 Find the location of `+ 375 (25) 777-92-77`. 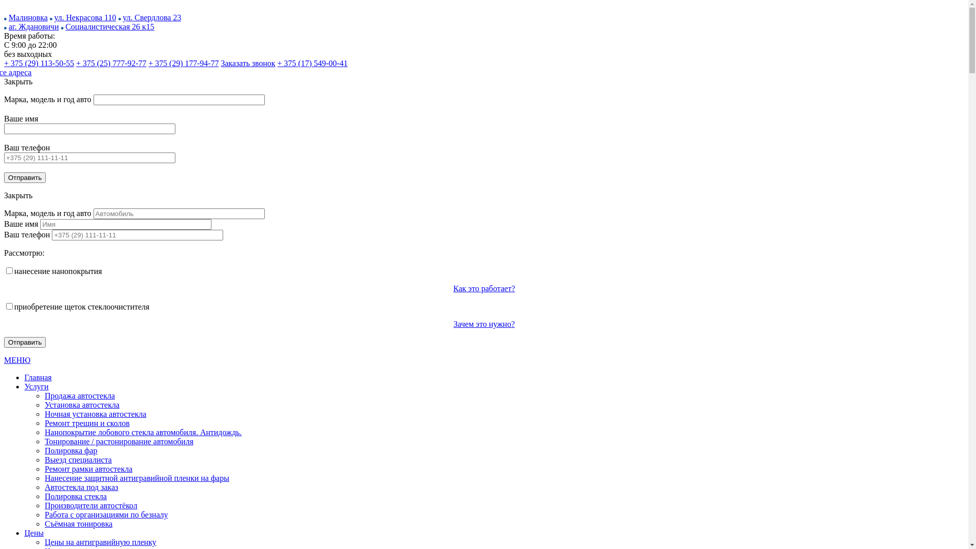

+ 375 (25) 777-92-77 is located at coordinates (111, 63).